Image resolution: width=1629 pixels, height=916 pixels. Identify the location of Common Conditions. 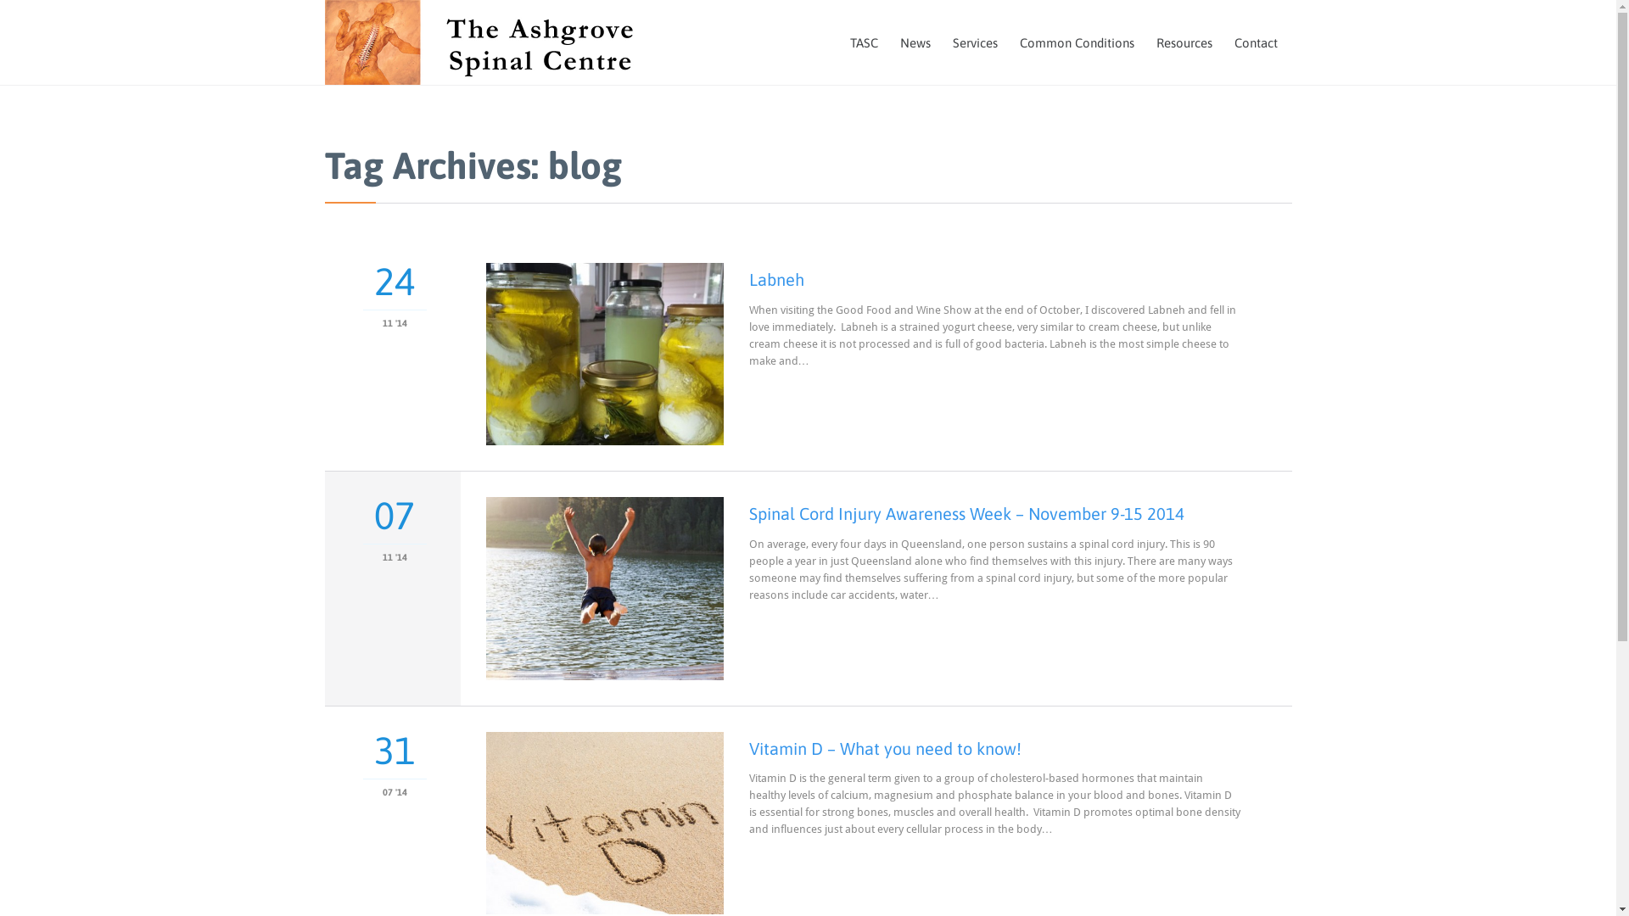
(1076, 44).